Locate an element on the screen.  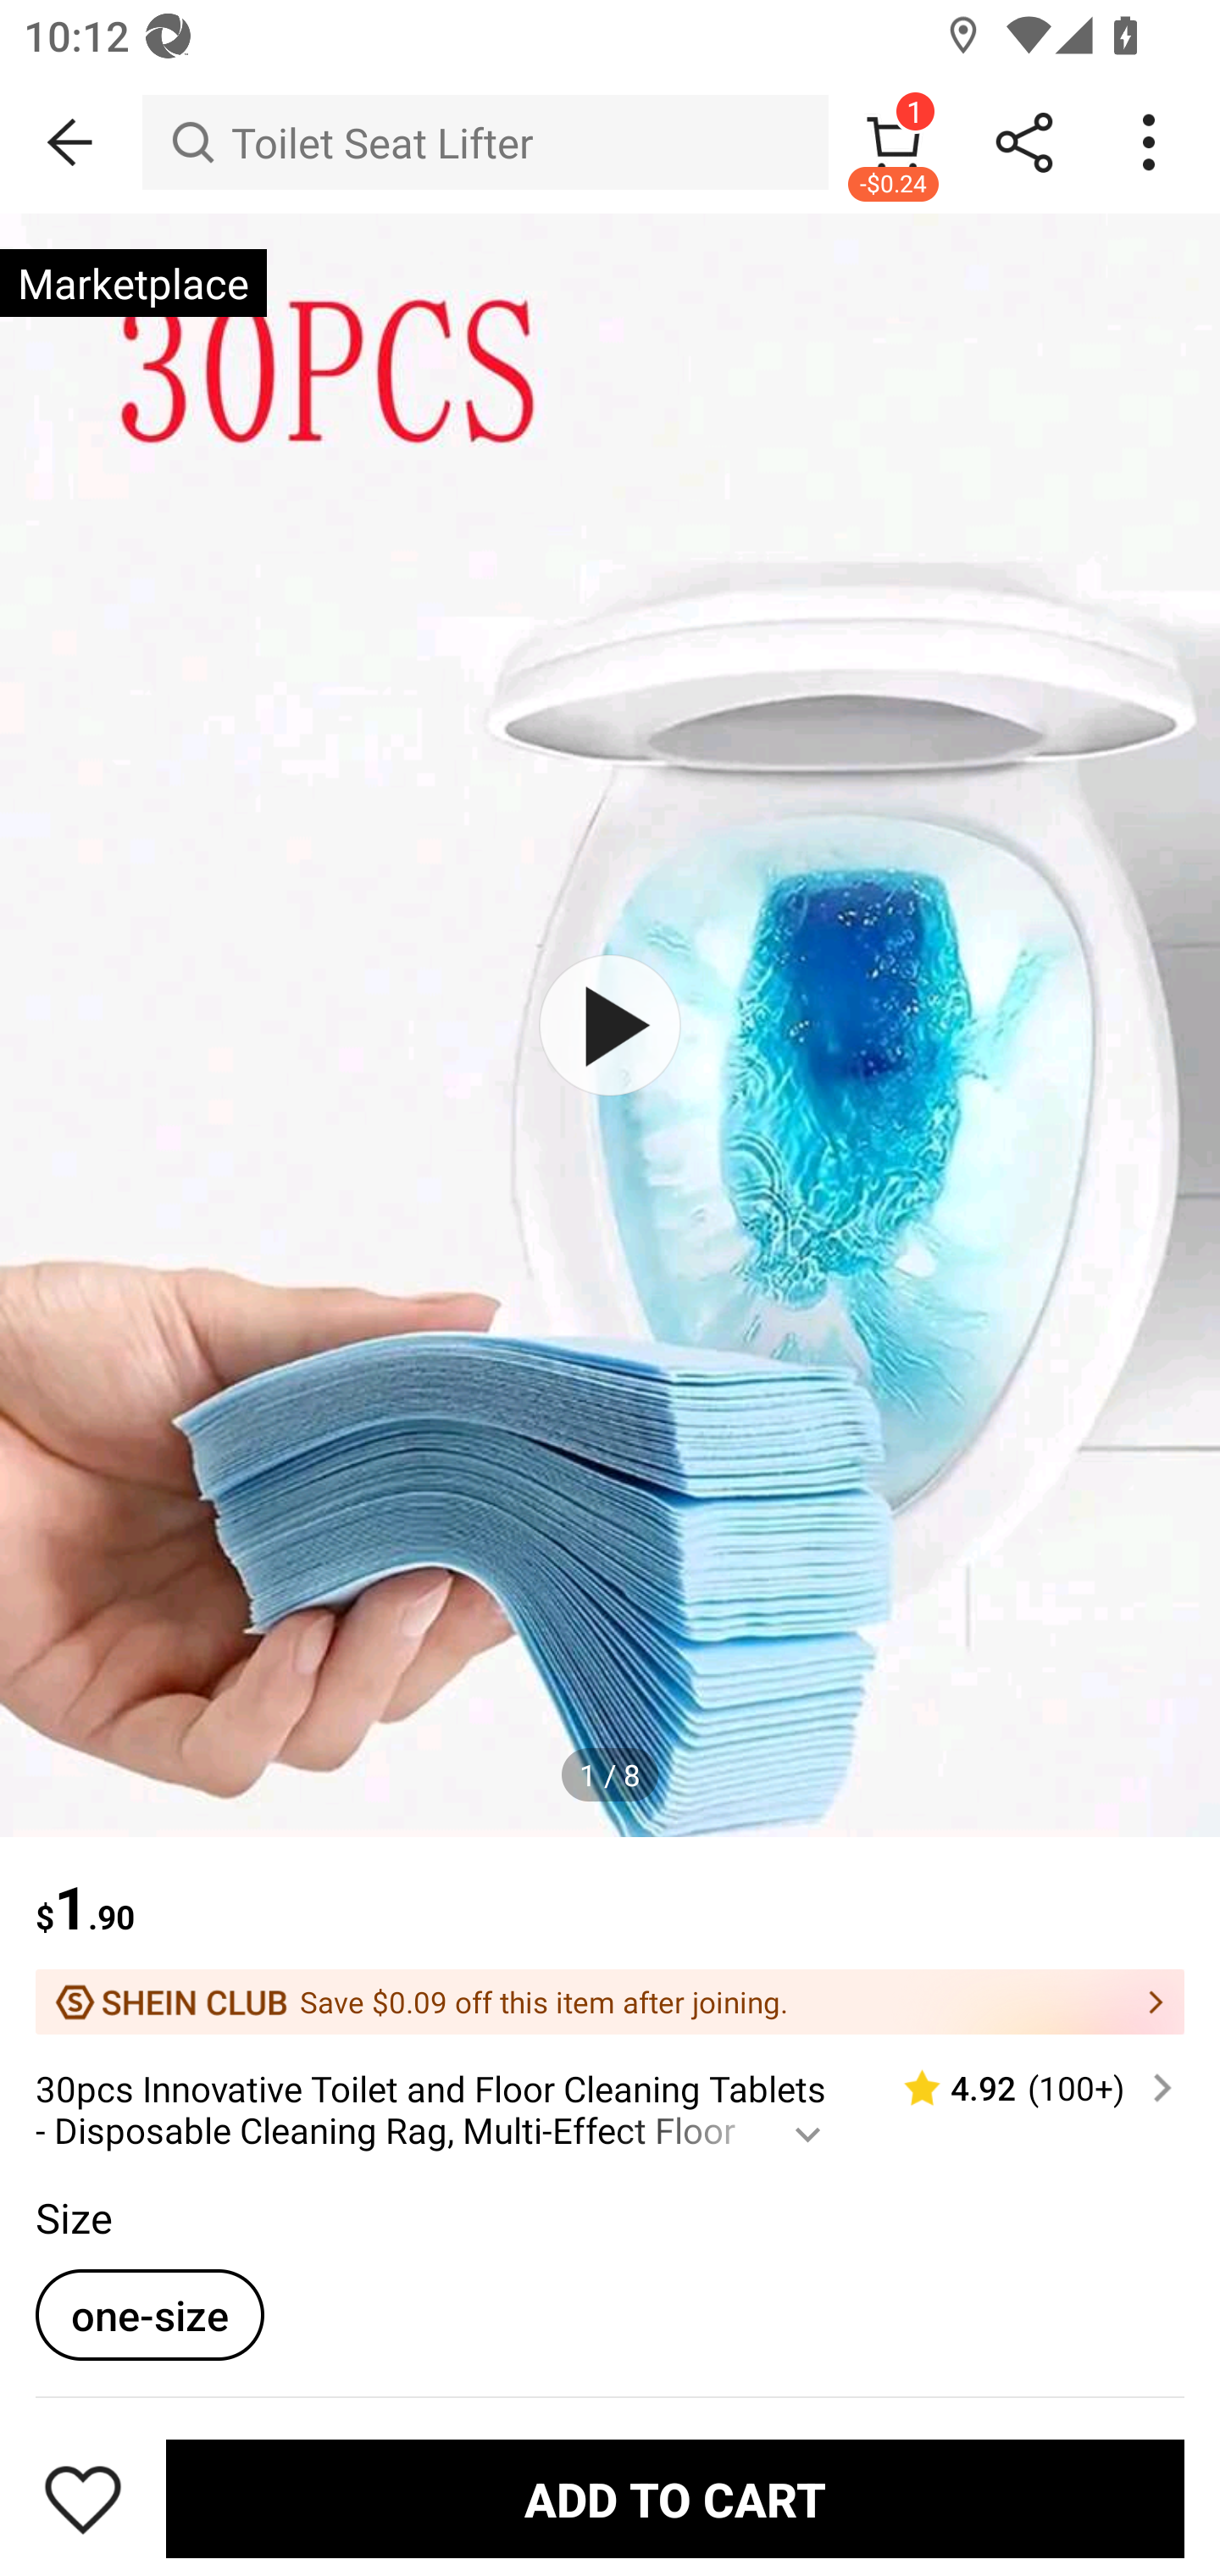
ADD TO CART is located at coordinates (674, 2498).